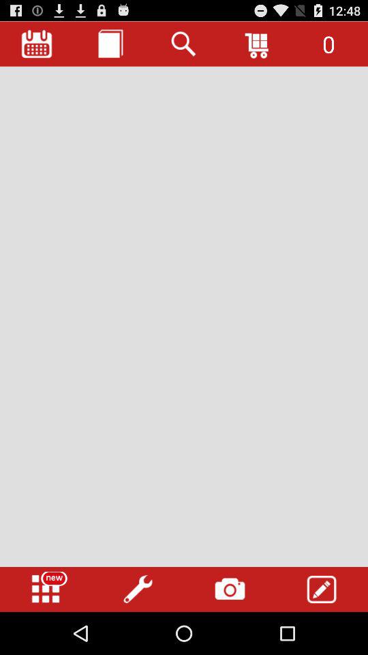  What do you see at coordinates (322, 589) in the screenshot?
I see `click icon at the bottom right corner` at bounding box center [322, 589].